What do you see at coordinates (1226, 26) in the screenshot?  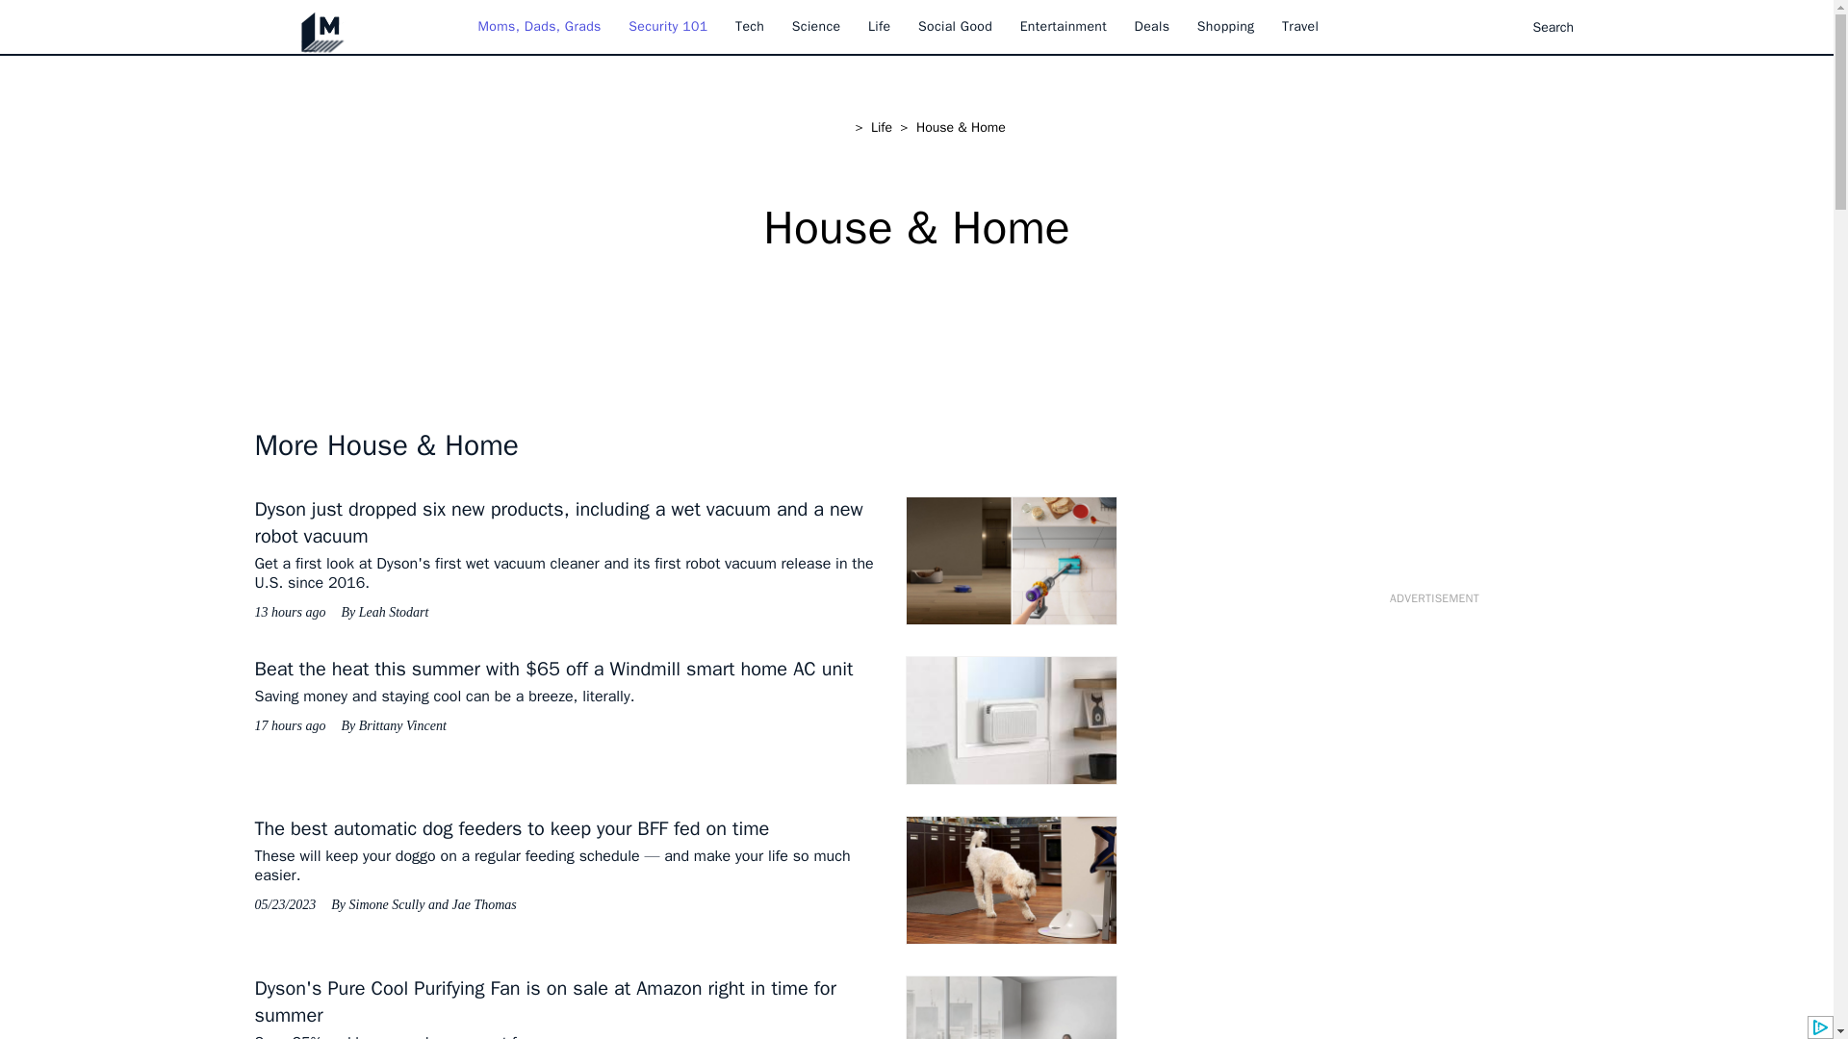 I see `Shopping` at bounding box center [1226, 26].